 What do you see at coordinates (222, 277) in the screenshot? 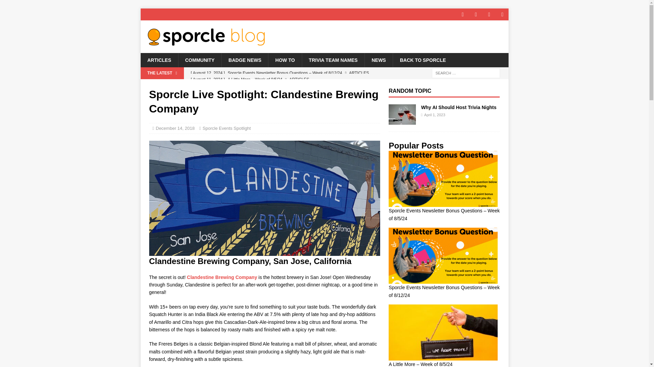
I see `Clandestine Brewing Company` at bounding box center [222, 277].